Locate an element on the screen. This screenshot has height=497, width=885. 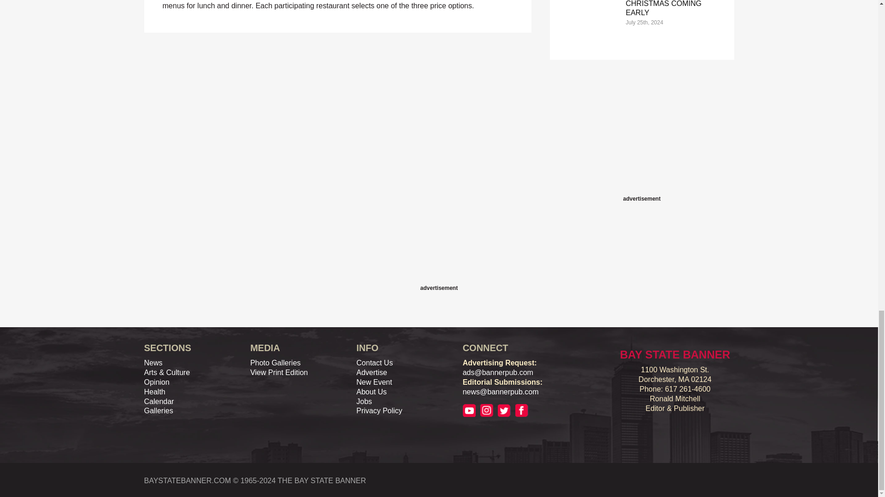
3rd party ad content is located at coordinates (642, 135).